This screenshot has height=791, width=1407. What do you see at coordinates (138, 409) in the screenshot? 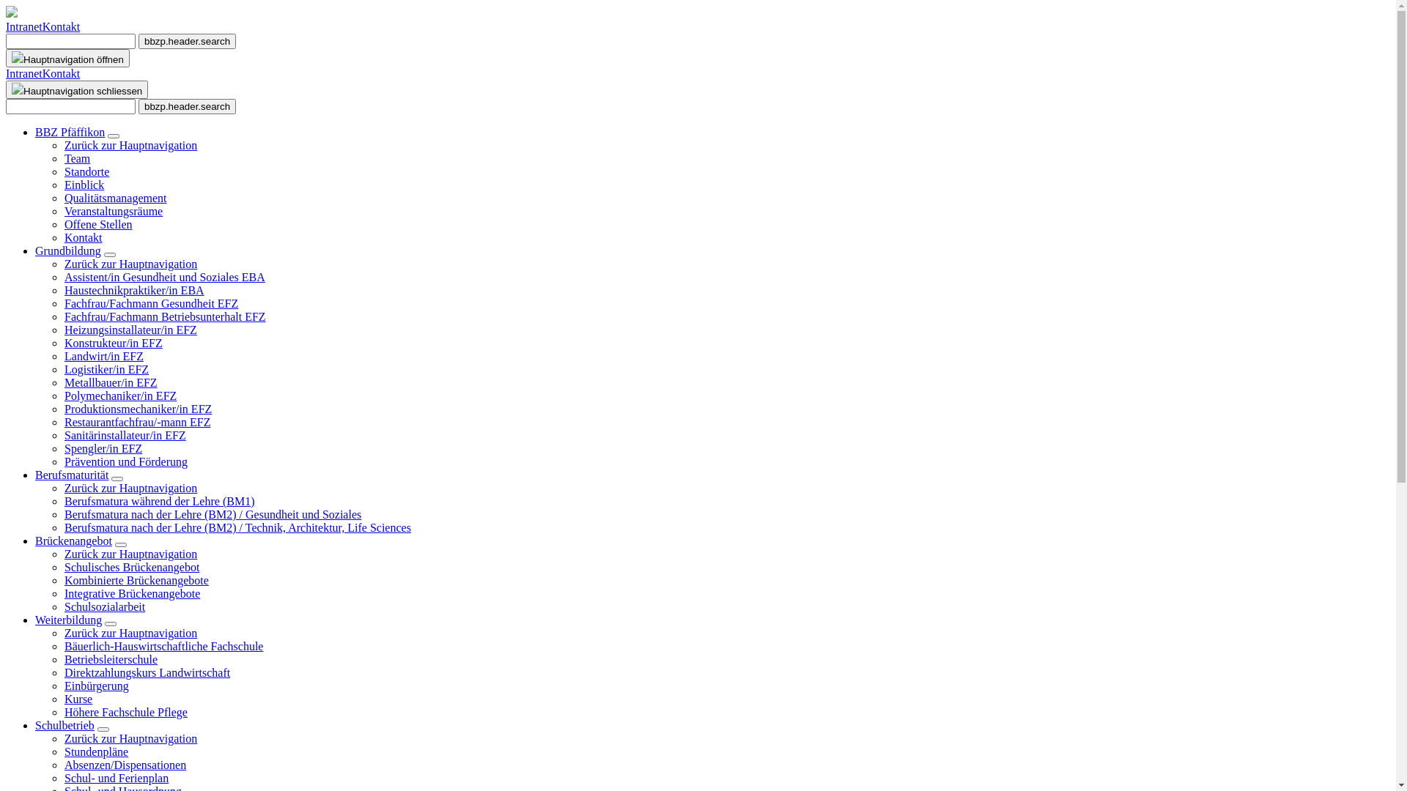
I see `Produktionsmechaniker/in EFZ` at bounding box center [138, 409].